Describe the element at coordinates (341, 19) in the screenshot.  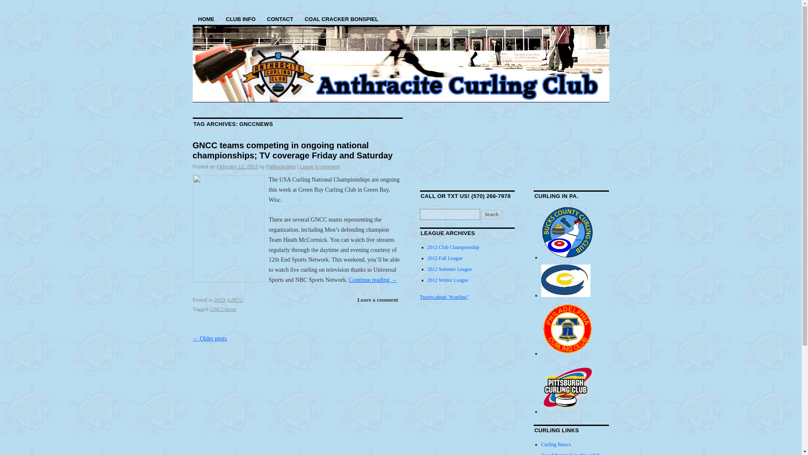
I see `COAL CRACKER BONSPIEL` at that location.